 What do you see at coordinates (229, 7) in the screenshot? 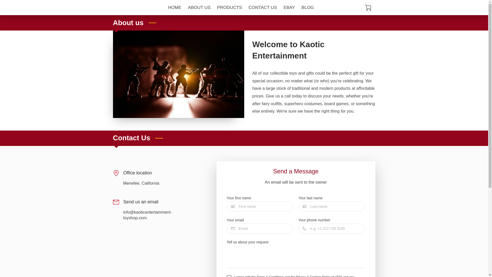
I see `PRODUCTS` at bounding box center [229, 7].